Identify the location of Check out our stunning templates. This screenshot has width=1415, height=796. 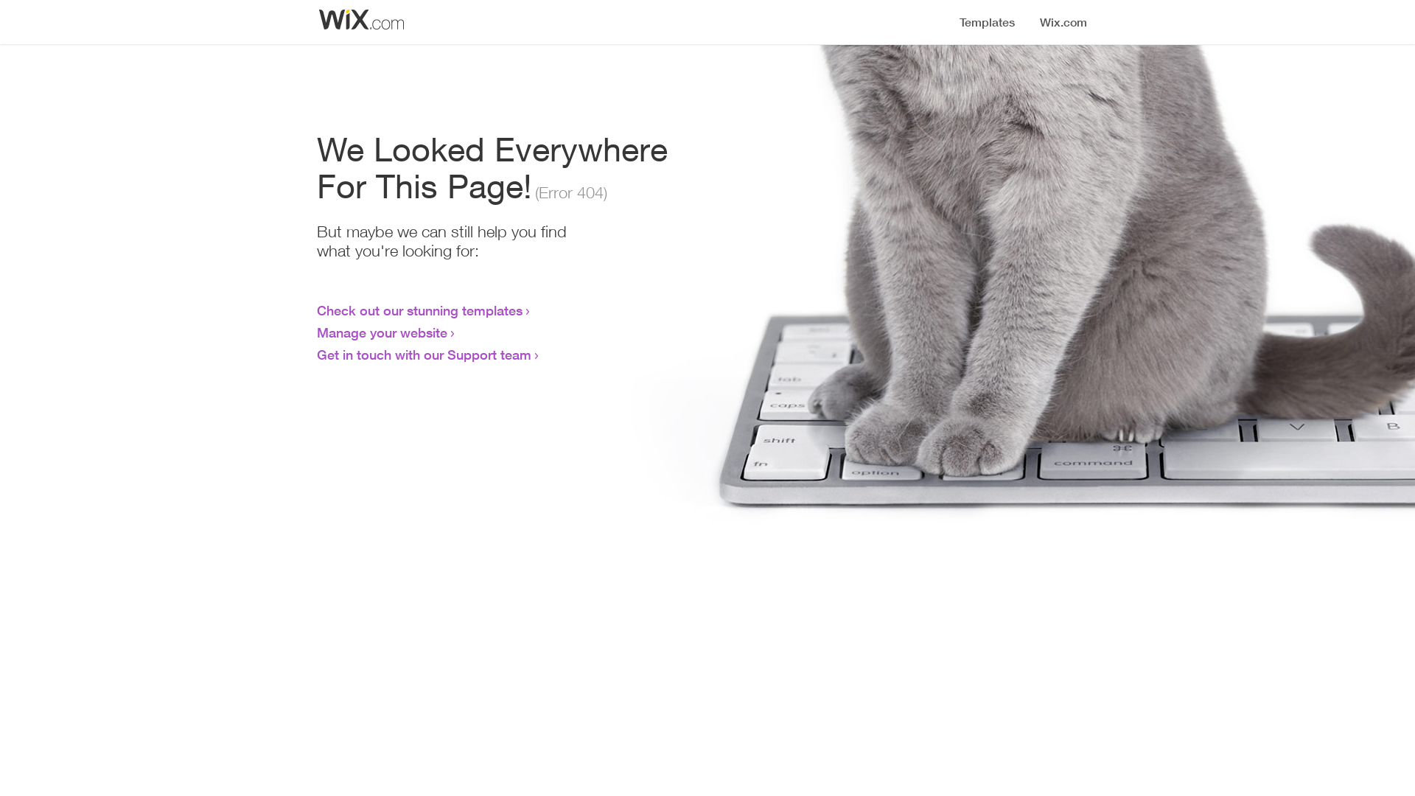
(420, 310).